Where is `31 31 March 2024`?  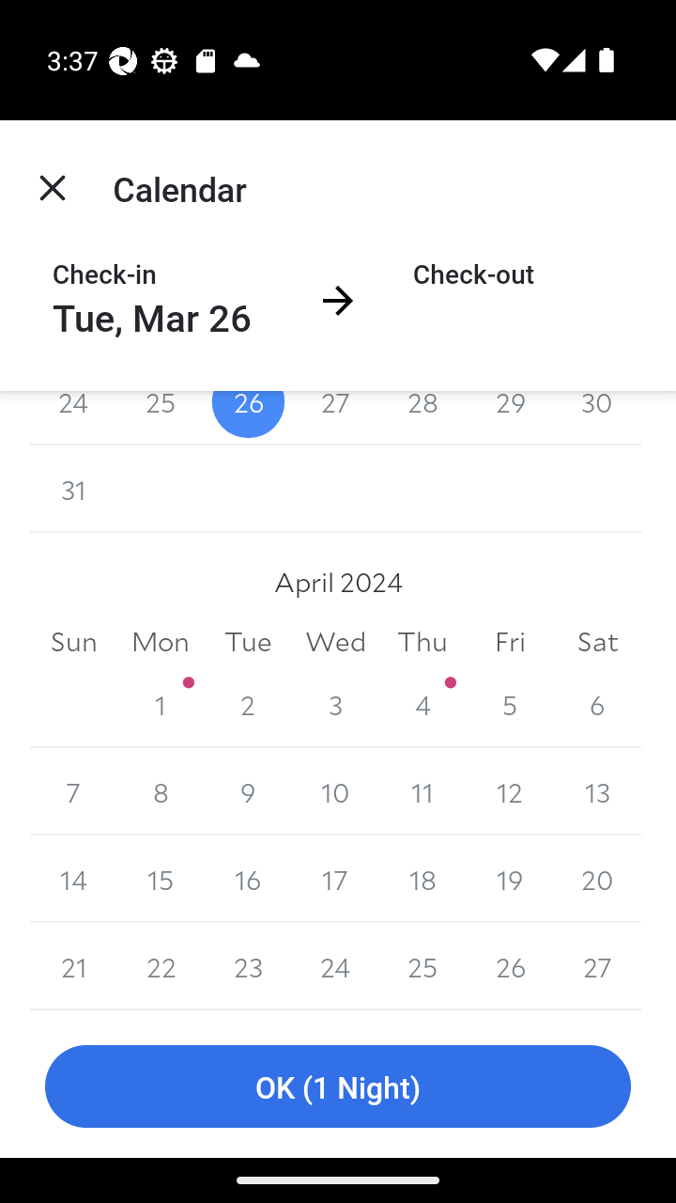
31 31 March 2024 is located at coordinates (73, 489).